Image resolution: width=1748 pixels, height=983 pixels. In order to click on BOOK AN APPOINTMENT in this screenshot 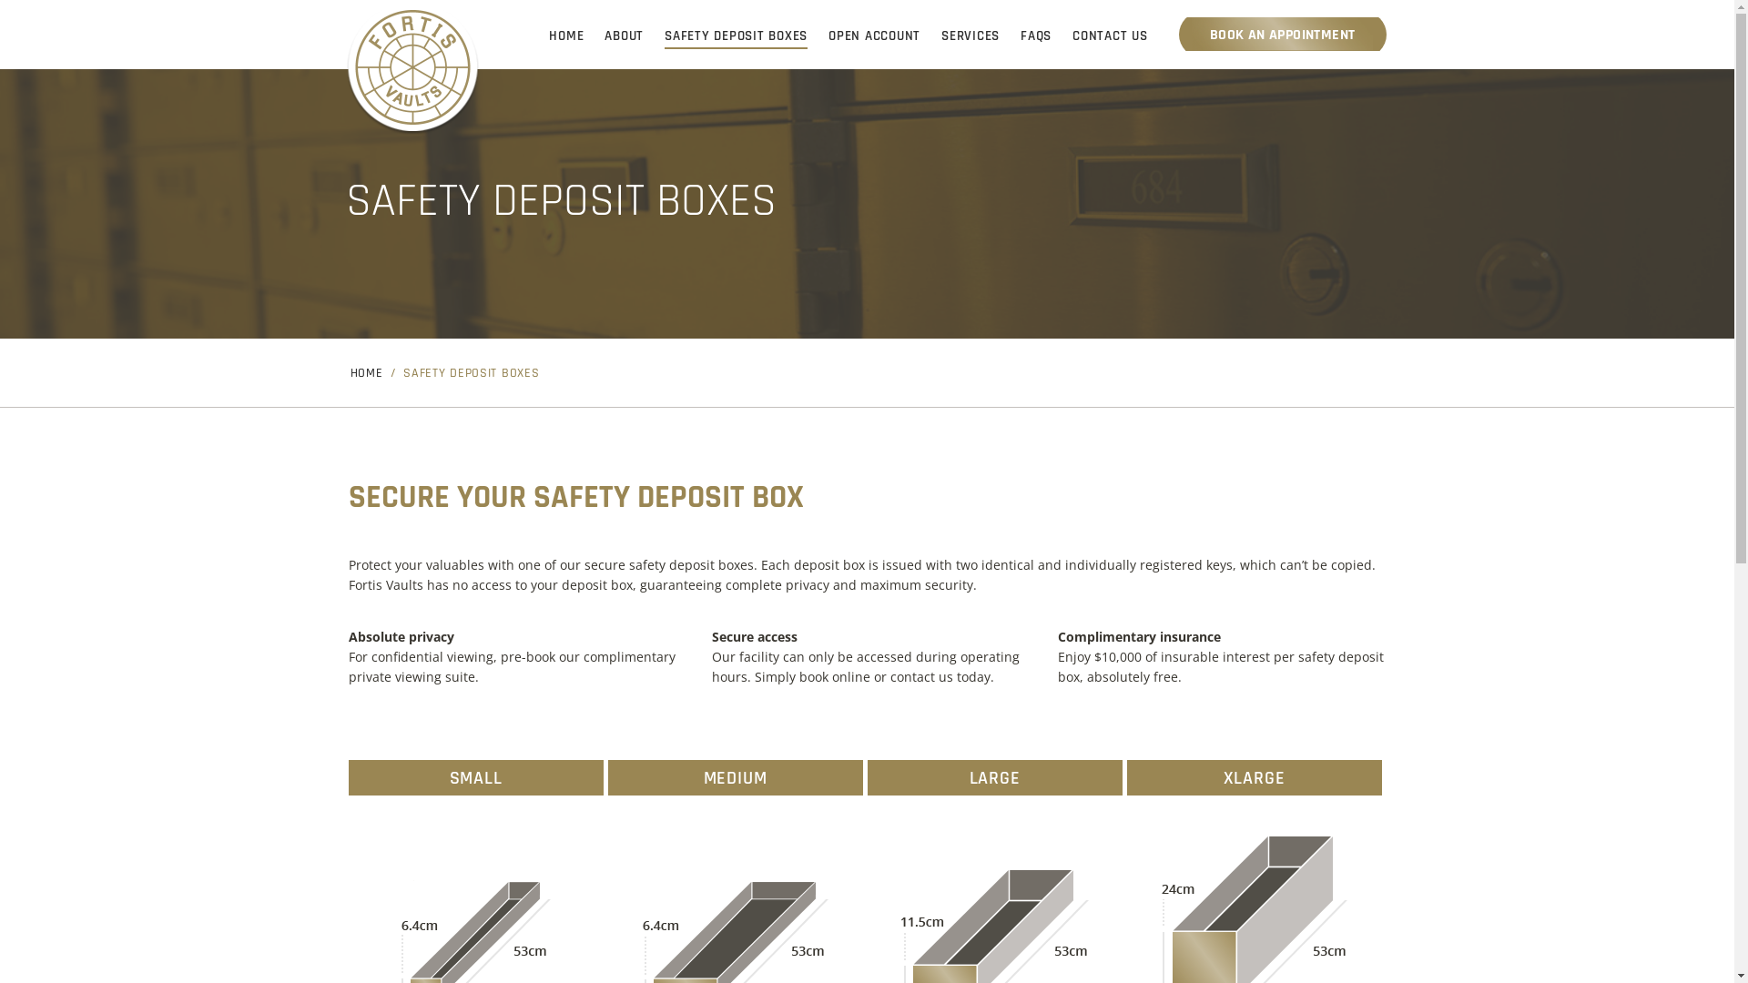, I will do `click(1283, 35)`.